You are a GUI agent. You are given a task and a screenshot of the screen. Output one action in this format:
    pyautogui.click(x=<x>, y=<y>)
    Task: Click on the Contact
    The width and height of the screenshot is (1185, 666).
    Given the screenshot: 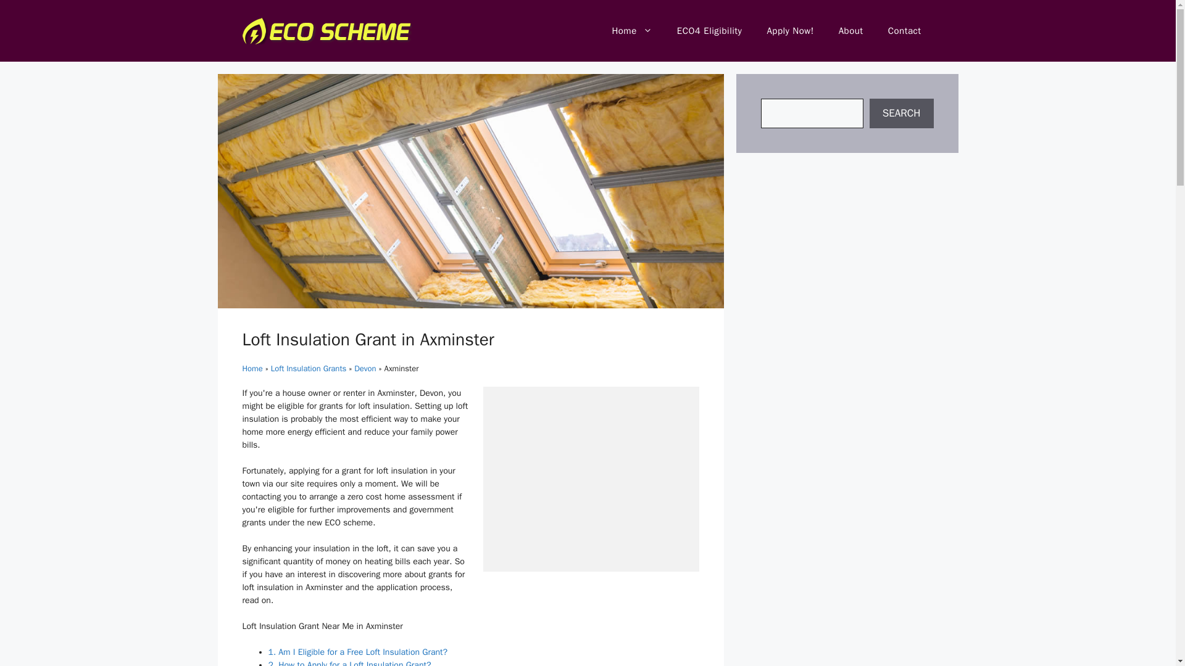 What is the action you would take?
    pyautogui.click(x=904, y=31)
    